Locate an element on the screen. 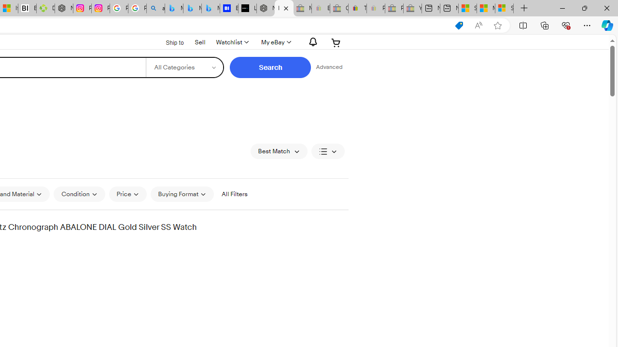 This screenshot has height=347, width=618. Payments Terms of Use | eBay.com - Sleeping is located at coordinates (376, 9).